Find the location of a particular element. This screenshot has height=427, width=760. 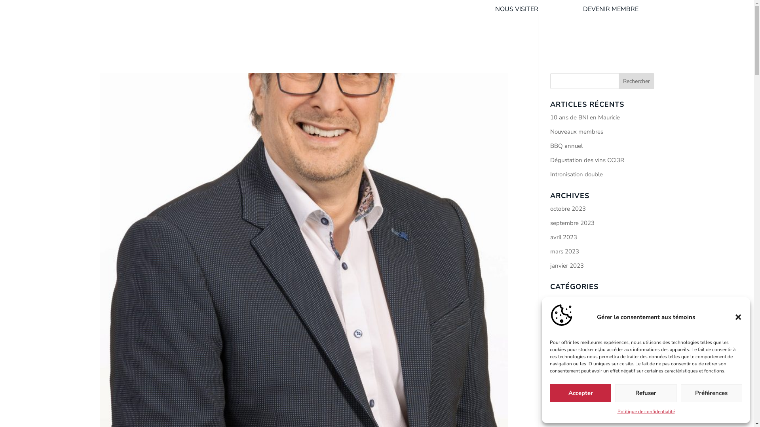

Site de WordPress-FR is located at coordinates (579, 376).